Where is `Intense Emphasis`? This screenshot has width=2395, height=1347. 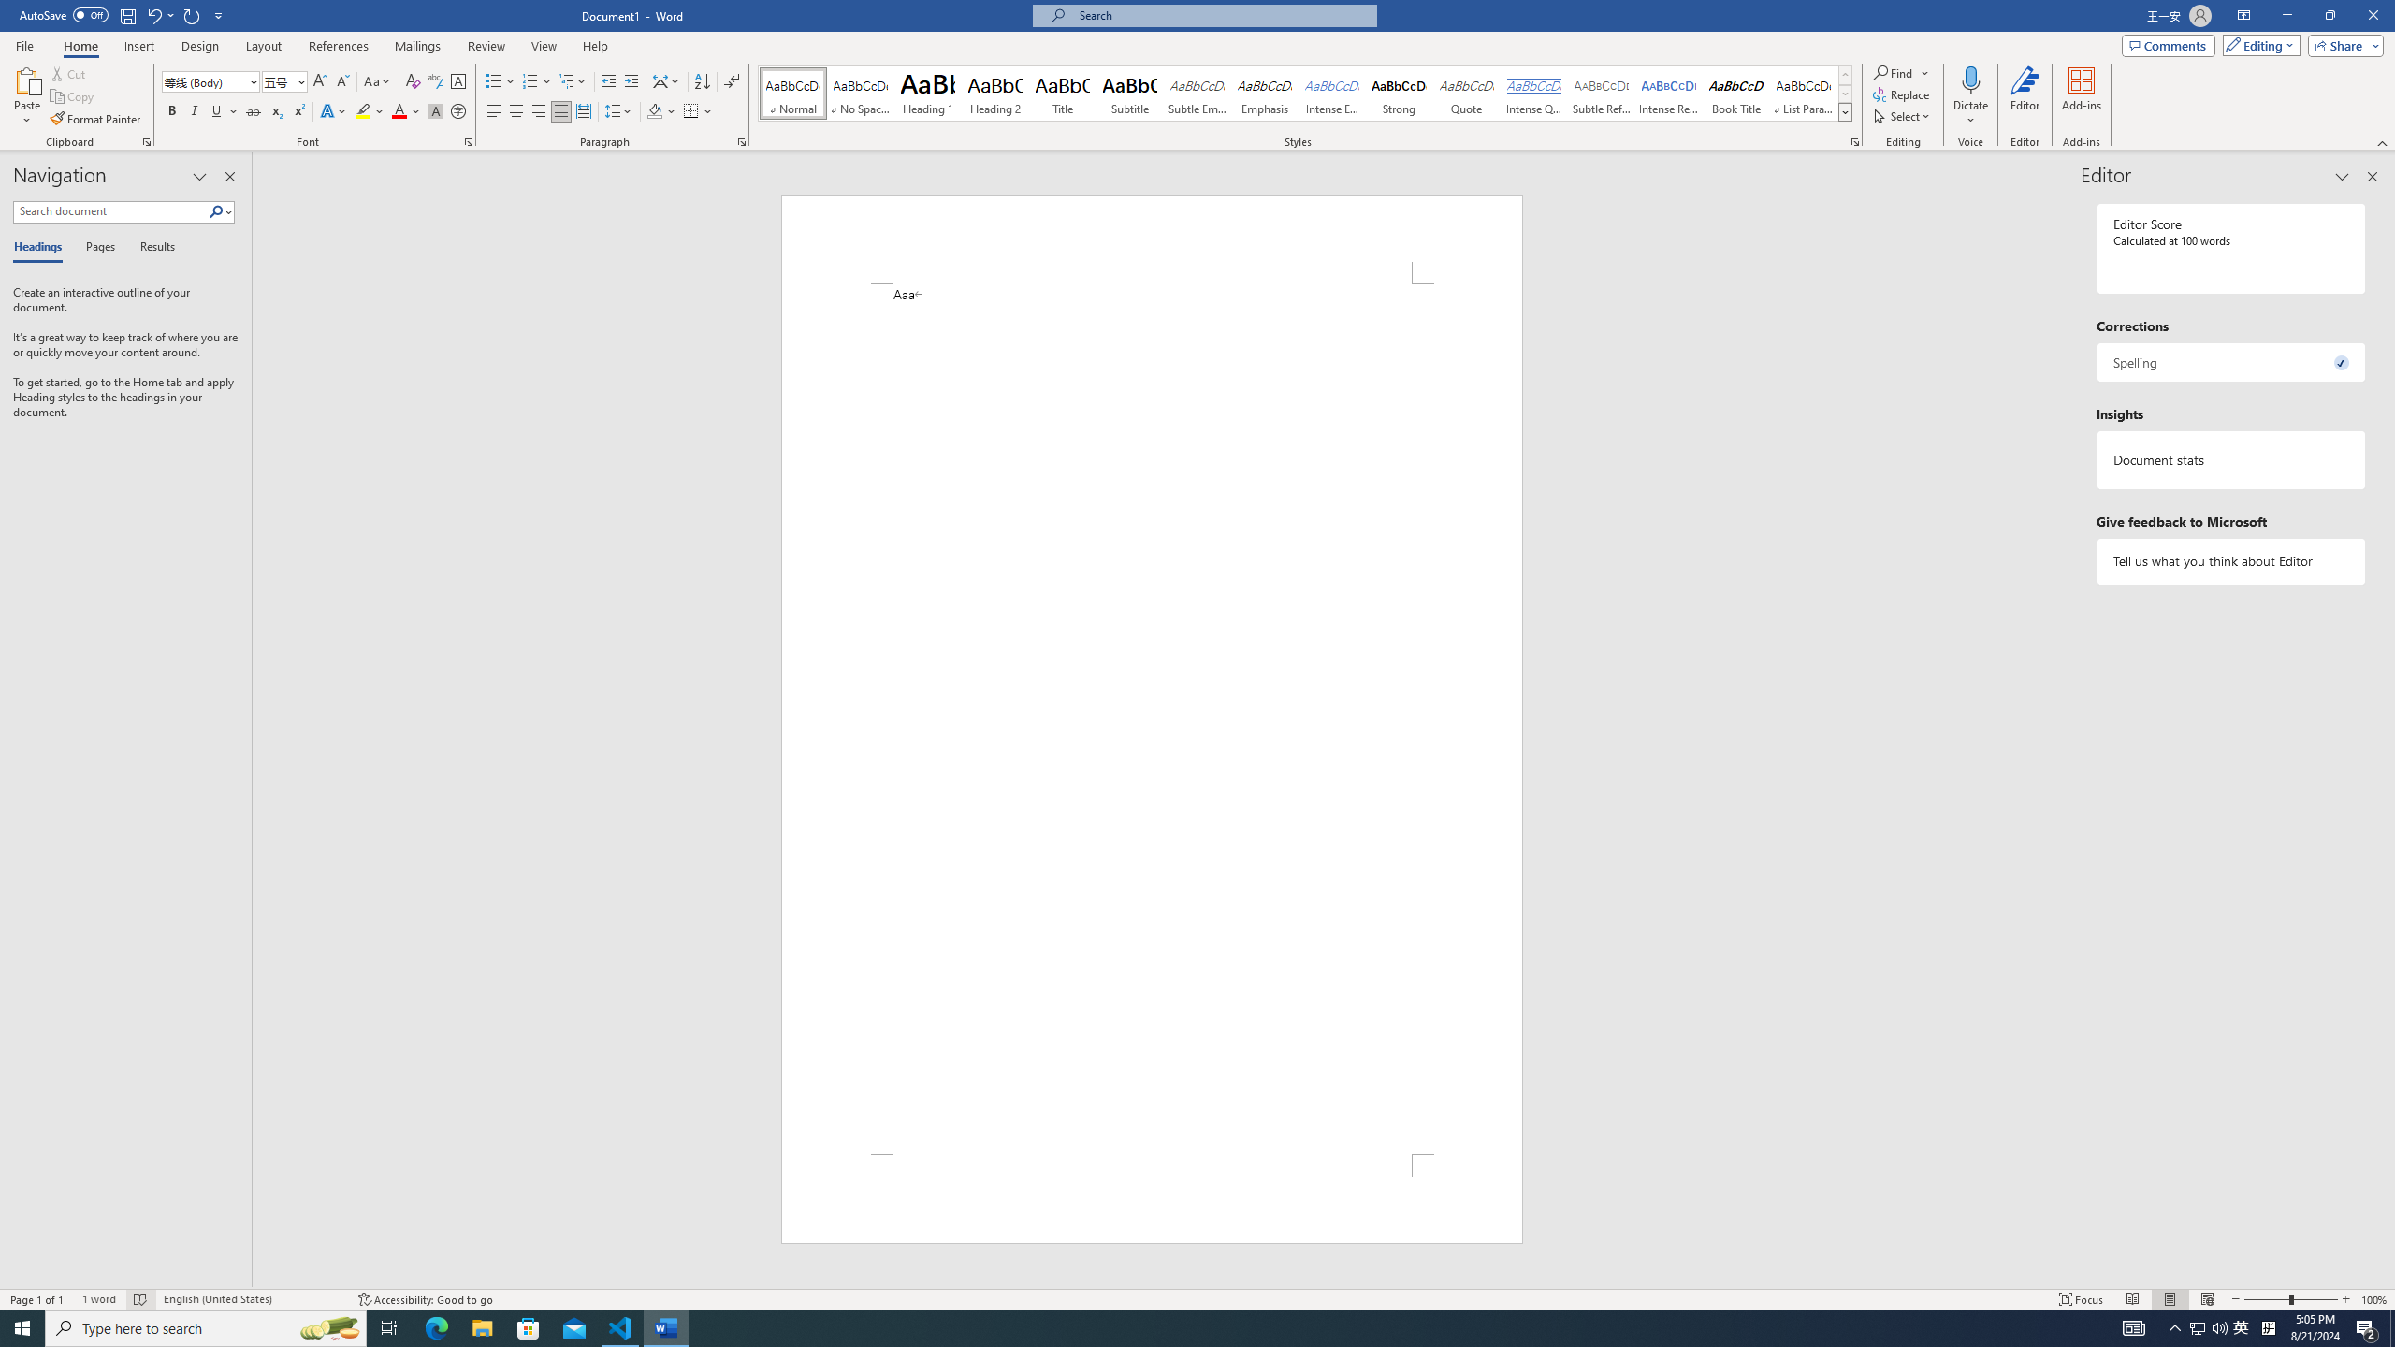
Intense Emphasis is located at coordinates (1331, 94).